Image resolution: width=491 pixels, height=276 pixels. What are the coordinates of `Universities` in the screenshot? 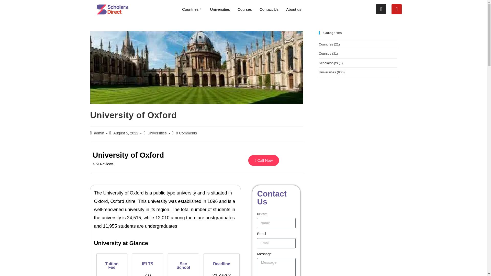 It's located at (220, 9).